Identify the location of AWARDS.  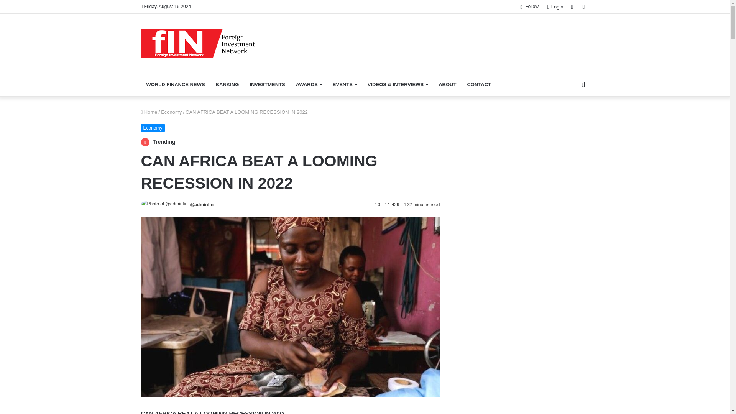
(309, 84).